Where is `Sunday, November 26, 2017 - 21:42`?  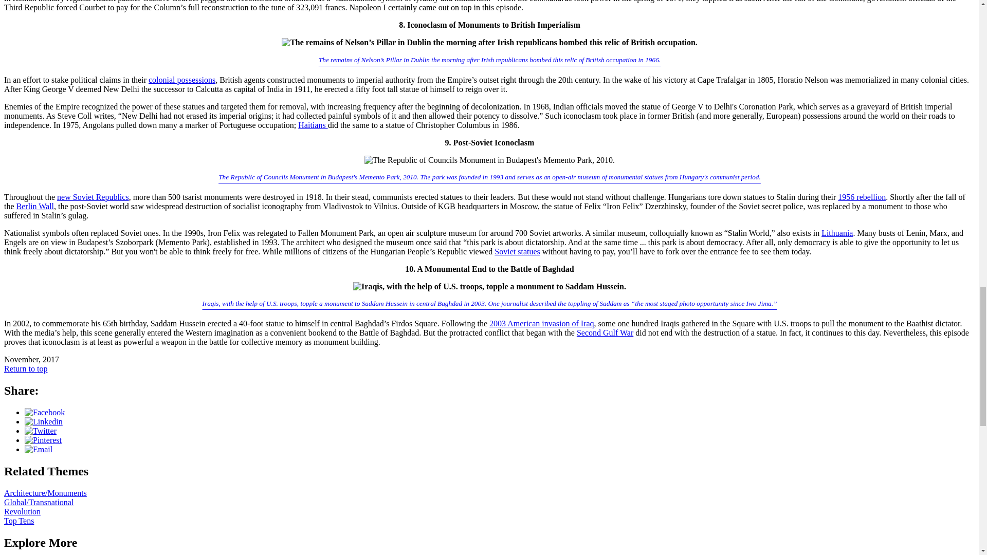
Sunday, November 26, 2017 - 21:42 is located at coordinates (31, 360).